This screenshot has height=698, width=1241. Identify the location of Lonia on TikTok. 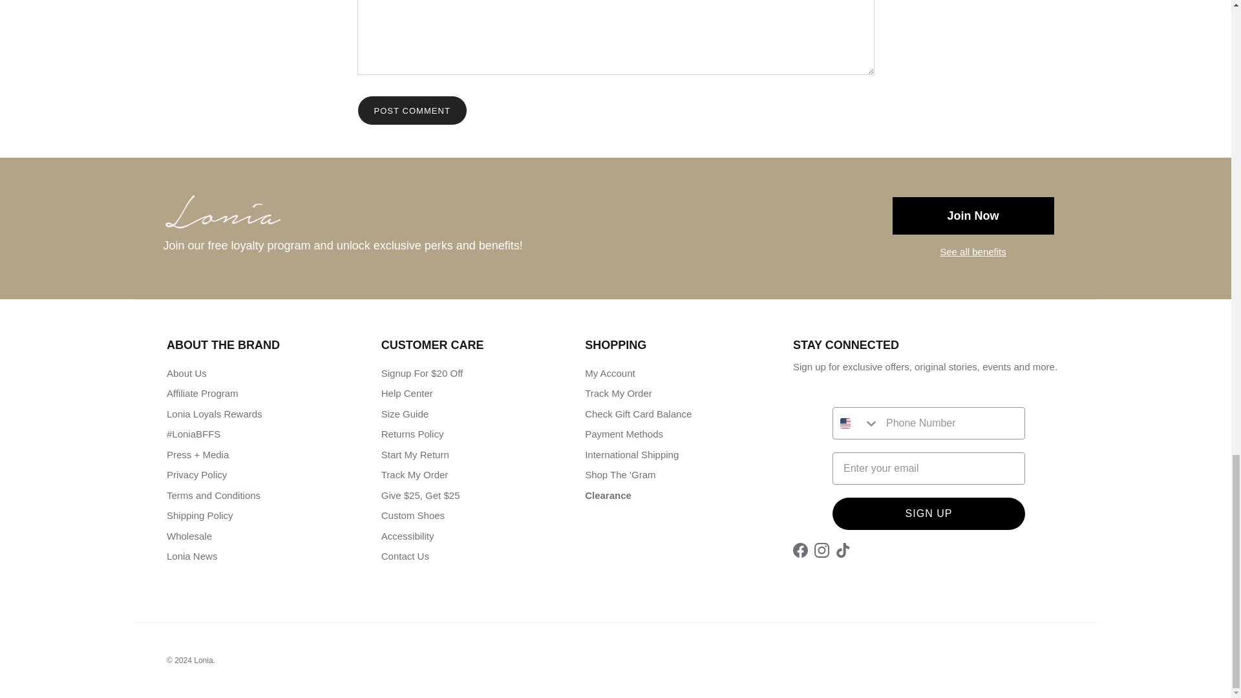
(843, 550).